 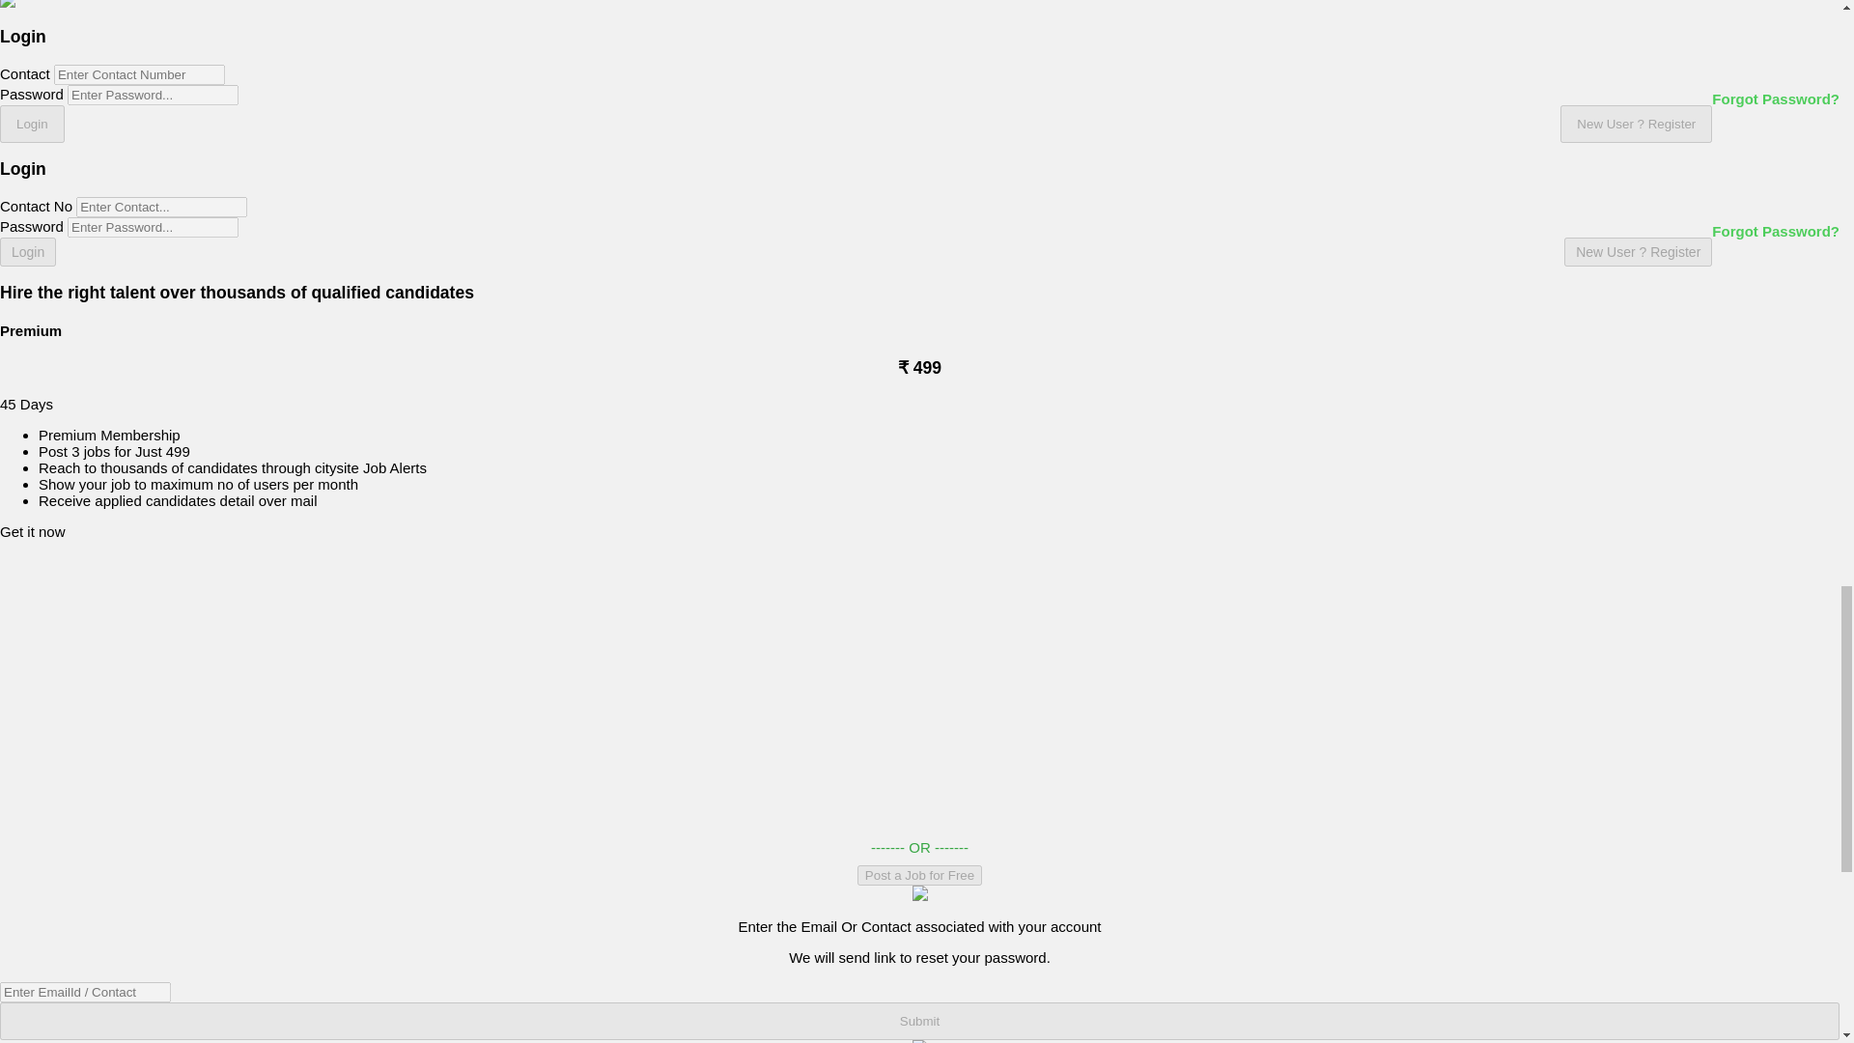 I want to click on New User ? Register, so click(x=1636, y=124).